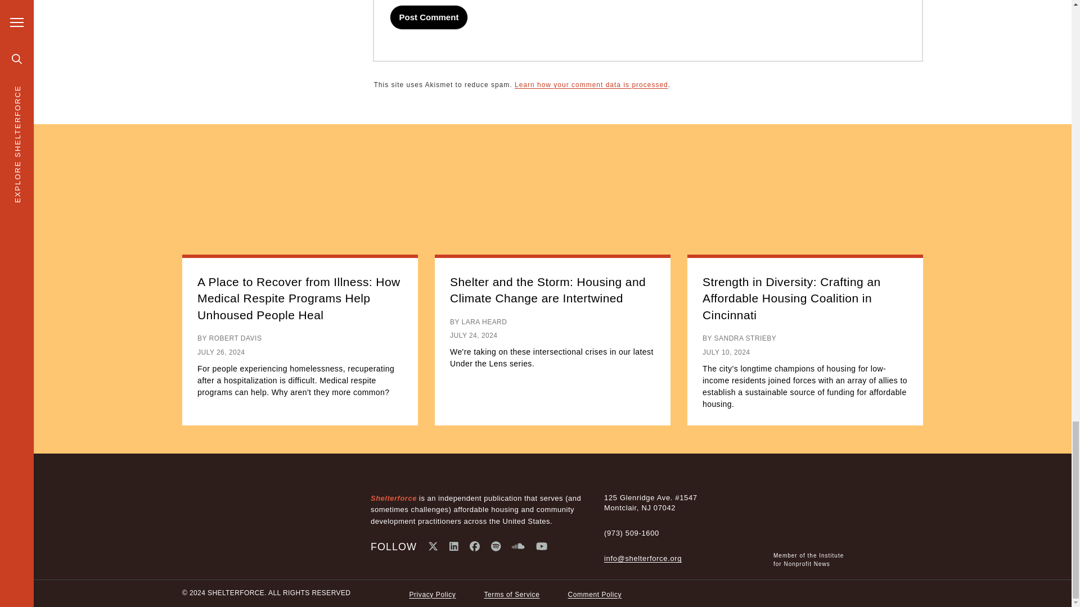 Image resolution: width=1080 pixels, height=607 pixels. I want to click on Twitter, so click(433, 546).